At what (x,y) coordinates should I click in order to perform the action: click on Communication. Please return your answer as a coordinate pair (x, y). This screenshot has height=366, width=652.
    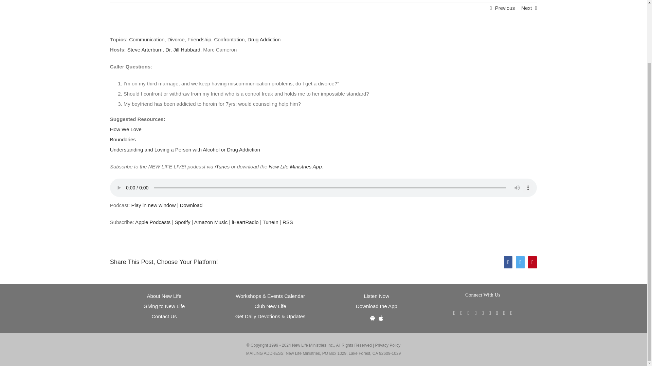
    Looking at the image, I should click on (147, 39).